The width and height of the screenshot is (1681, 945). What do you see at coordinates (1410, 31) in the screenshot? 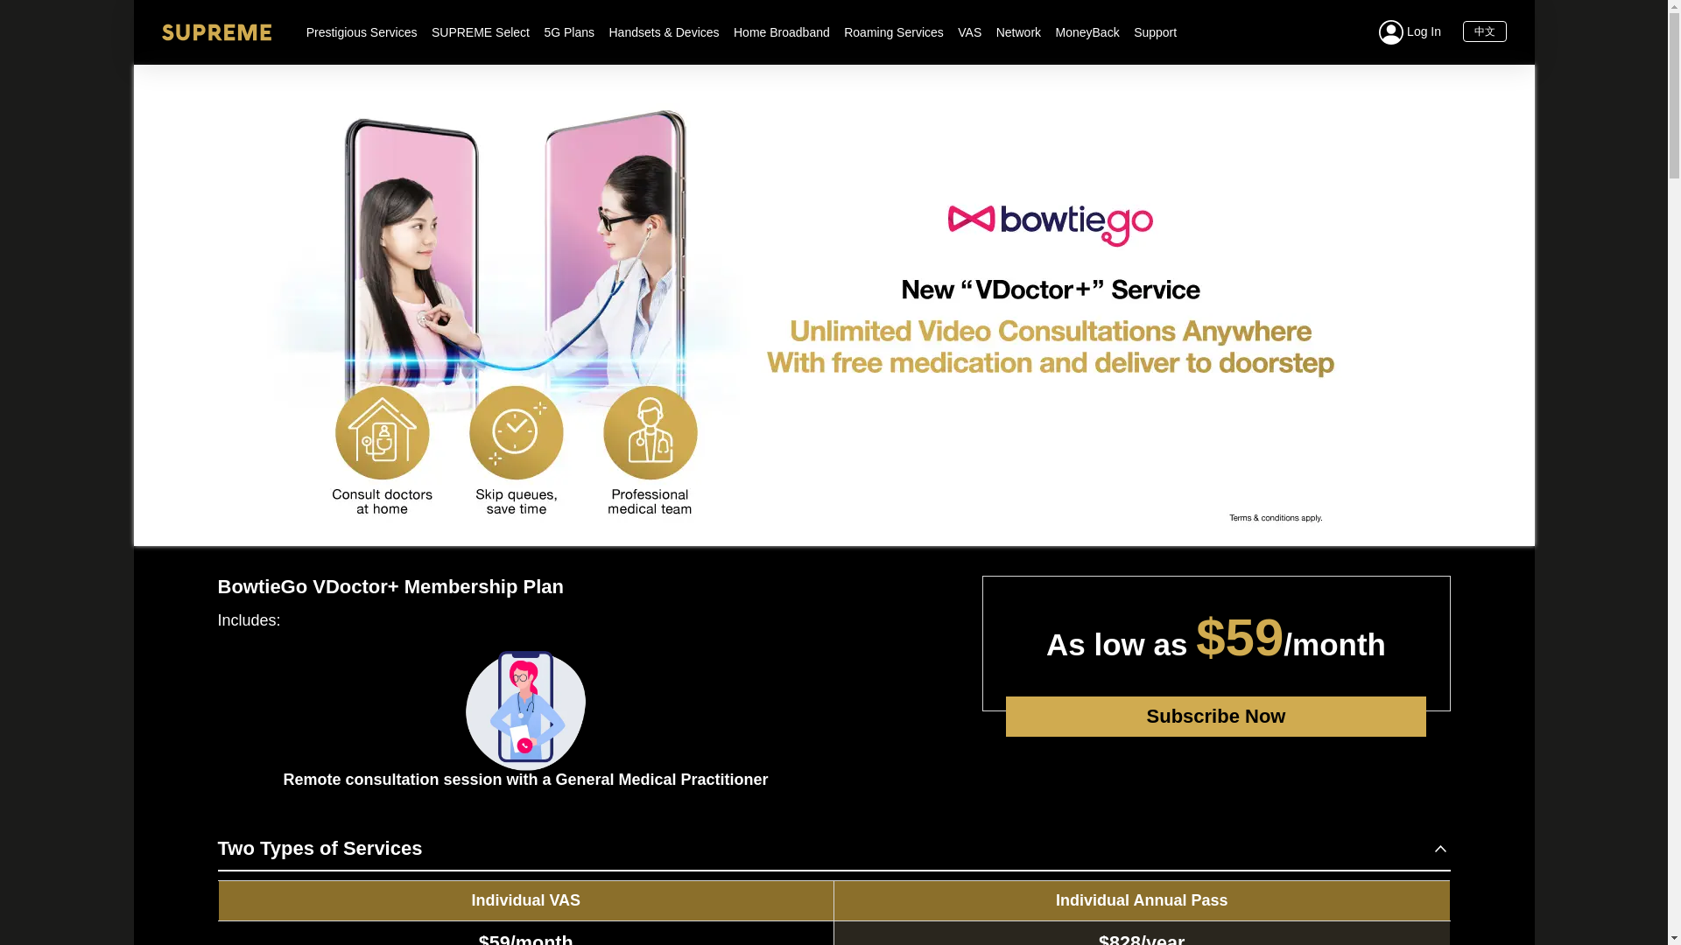
I see `Log In` at bounding box center [1410, 31].